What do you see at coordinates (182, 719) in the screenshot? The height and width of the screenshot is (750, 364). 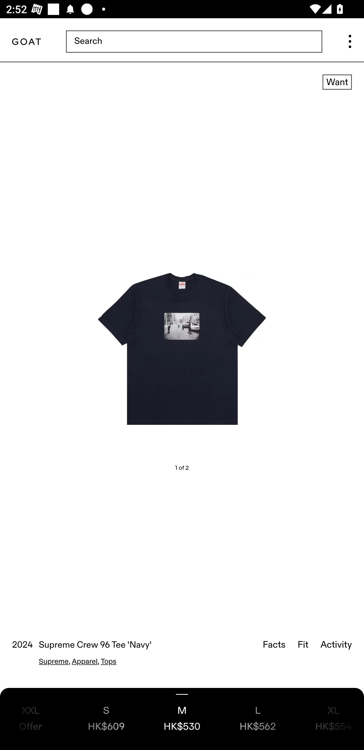 I see `MHK$530` at bounding box center [182, 719].